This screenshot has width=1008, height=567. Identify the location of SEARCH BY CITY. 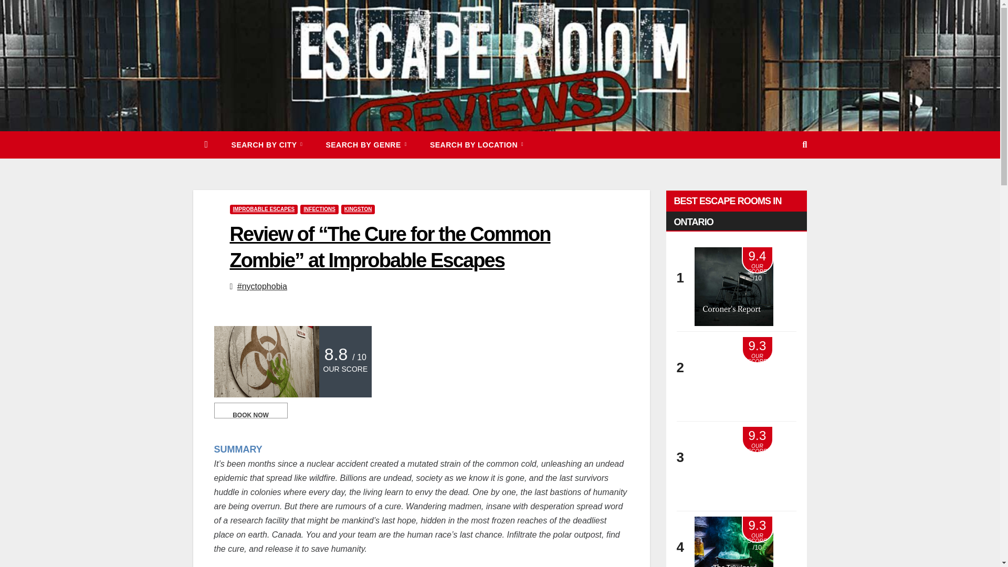
(267, 145).